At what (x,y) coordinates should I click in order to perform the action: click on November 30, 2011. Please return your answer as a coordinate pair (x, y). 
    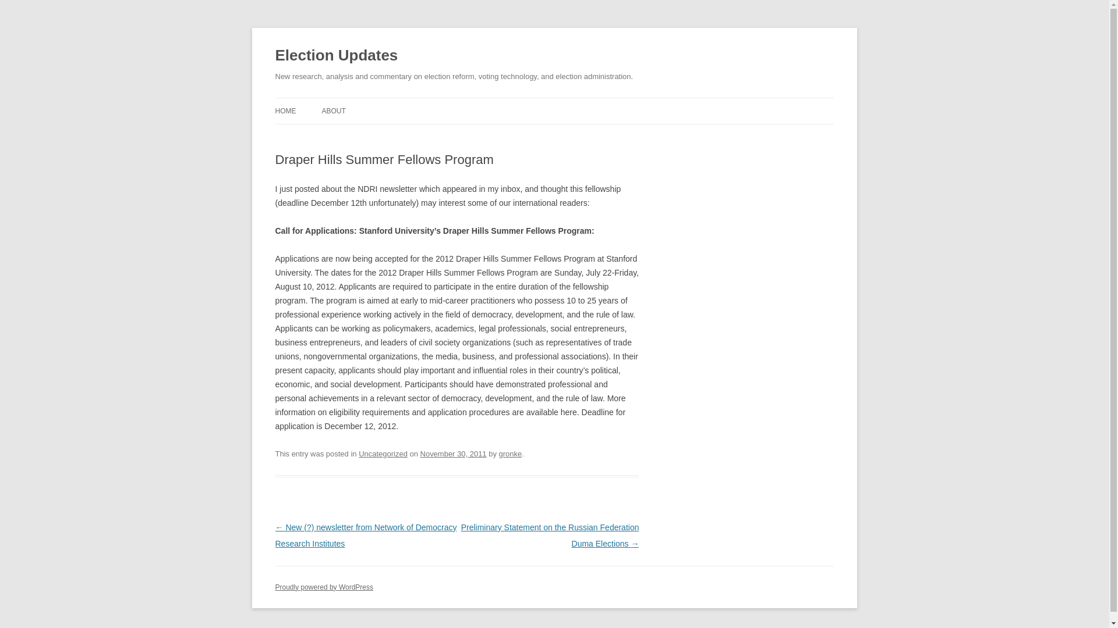
    Looking at the image, I should click on (453, 454).